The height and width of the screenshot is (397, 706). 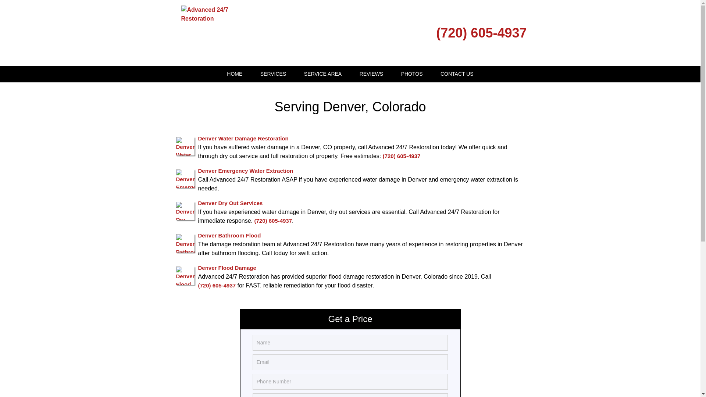 What do you see at coordinates (322, 74) in the screenshot?
I see `SERVICE AREA` at bounding box center [322, 74].